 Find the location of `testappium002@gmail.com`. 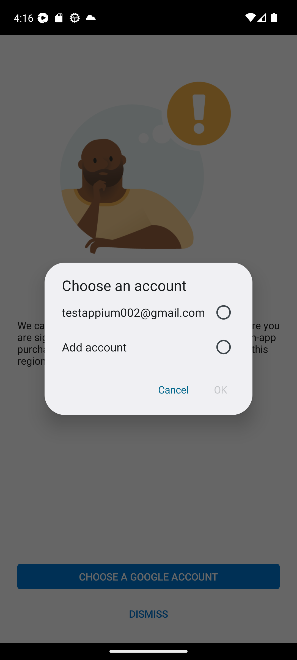

testappium002@gmail.com is located at coordinates (148, 312).